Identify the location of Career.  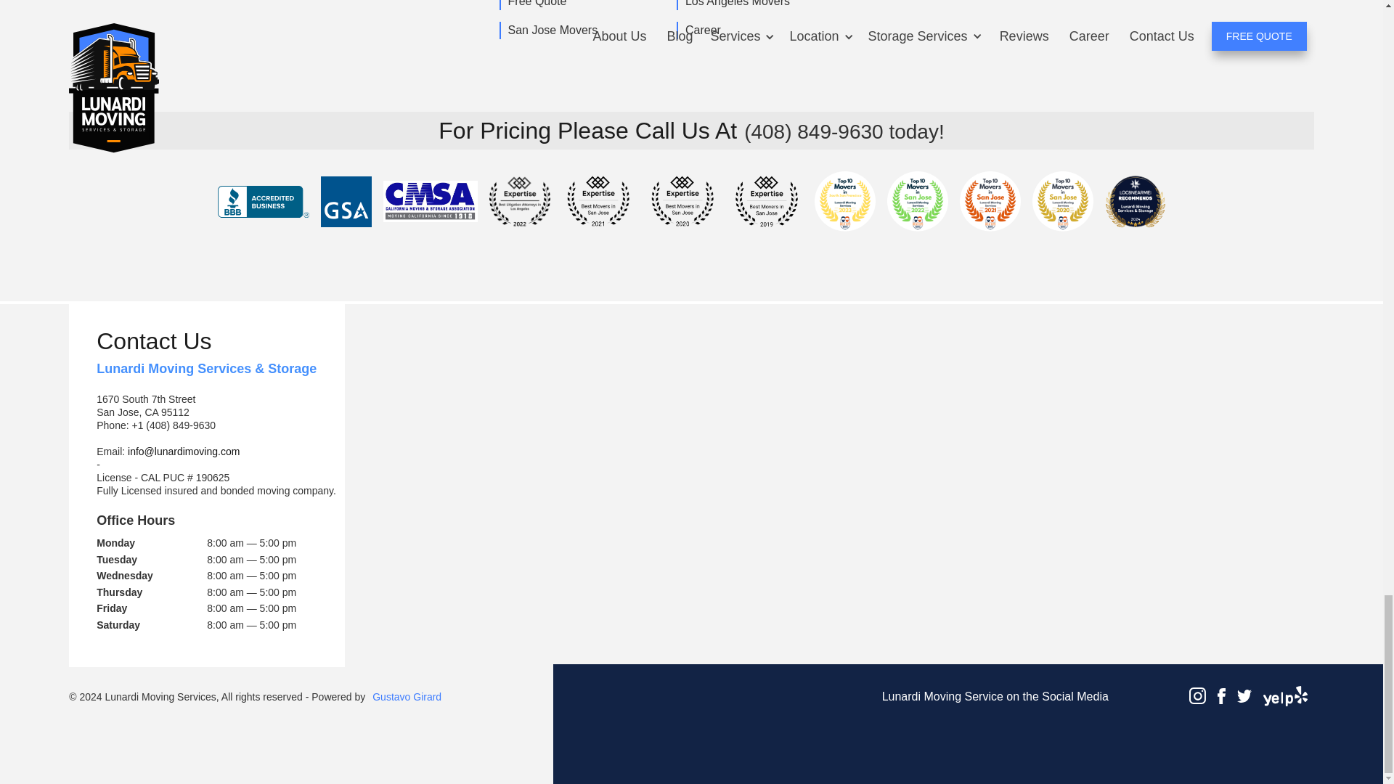
(701, 30).